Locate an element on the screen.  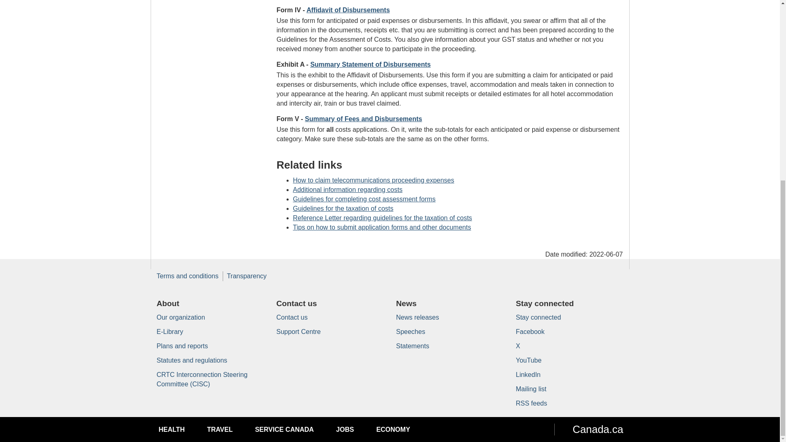
Additional information regarding costs is located at coordinates (348, 189).